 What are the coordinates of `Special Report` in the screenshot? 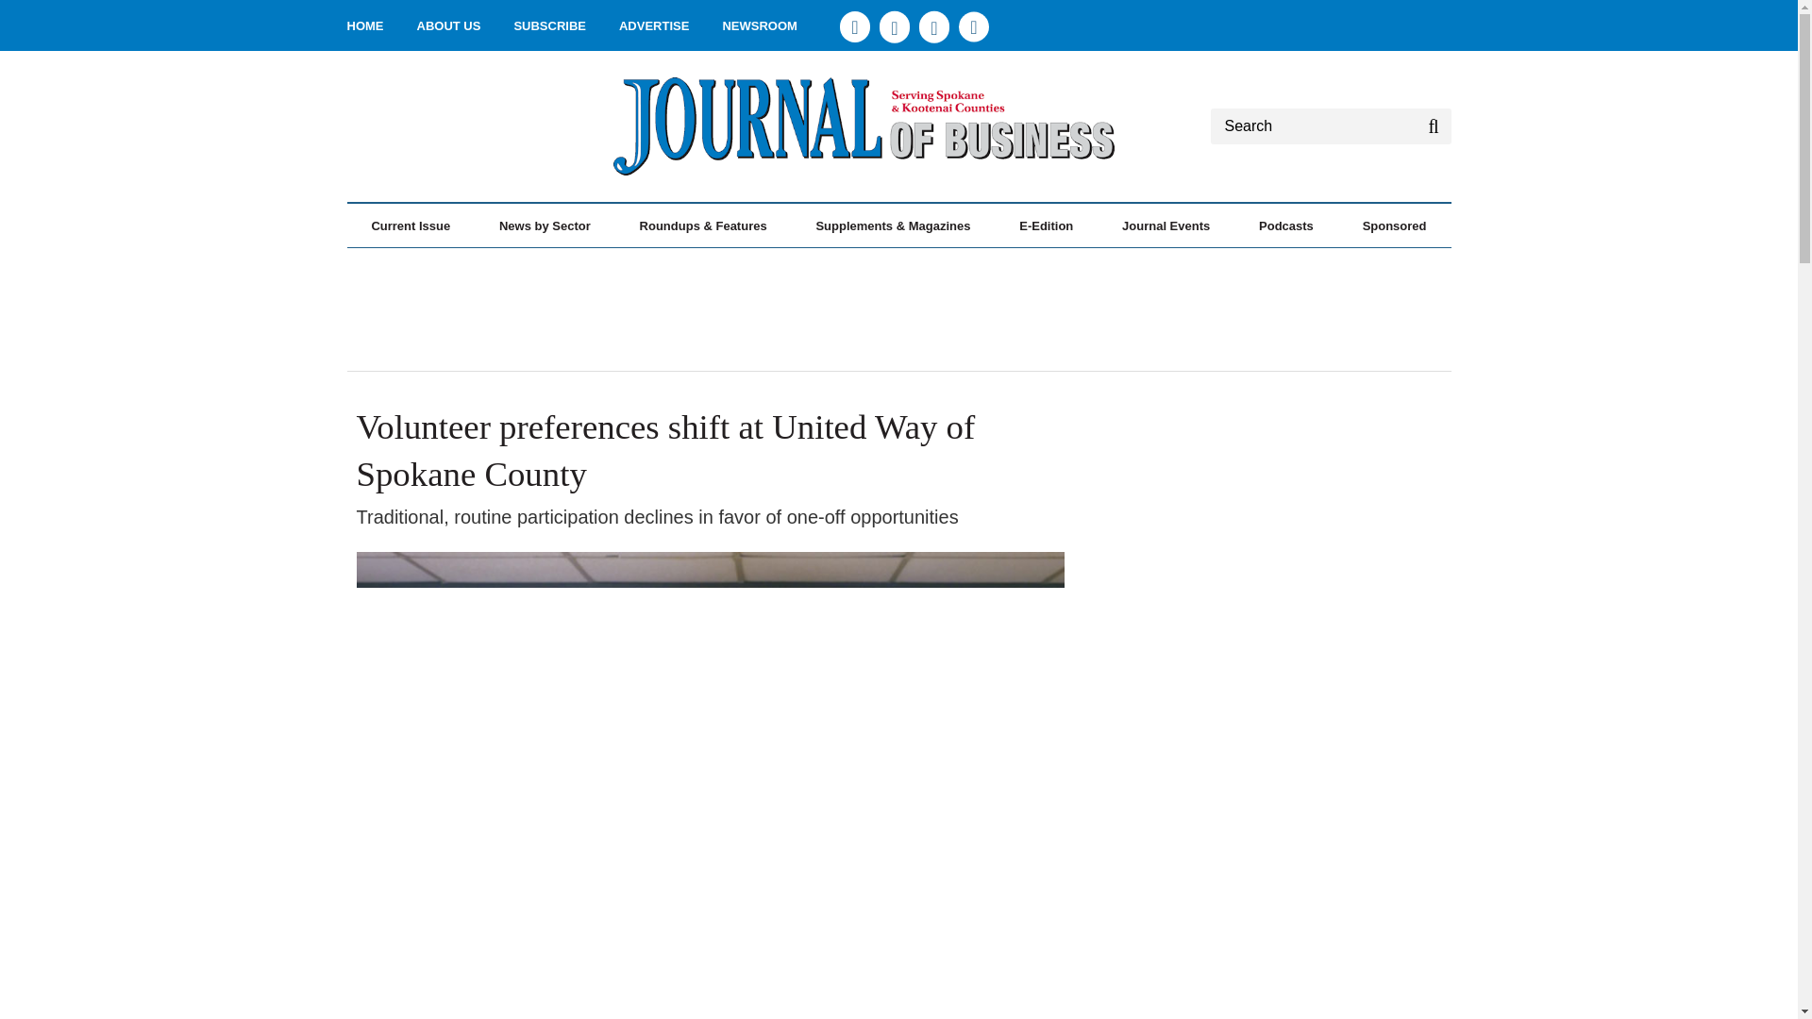 It's located at (474, 266).